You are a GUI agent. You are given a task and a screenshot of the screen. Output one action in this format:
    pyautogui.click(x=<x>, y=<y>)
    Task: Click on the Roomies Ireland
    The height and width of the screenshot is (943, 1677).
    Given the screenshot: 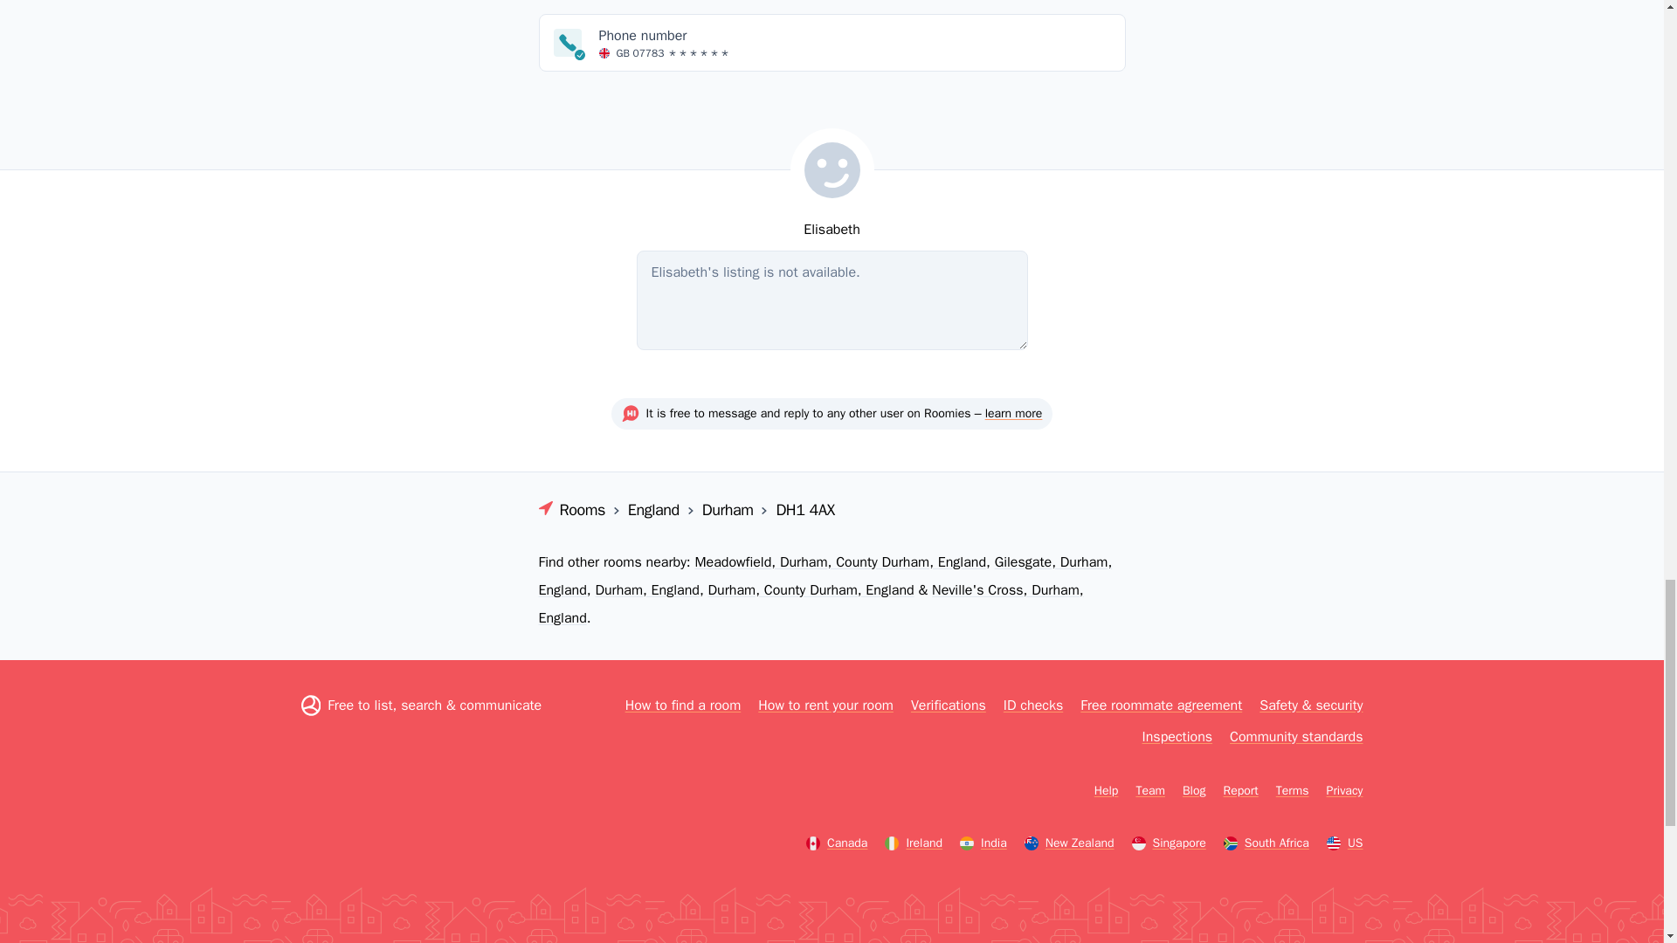 What is the action you would take?
    pyautogui.click(x=914, y=842)
    